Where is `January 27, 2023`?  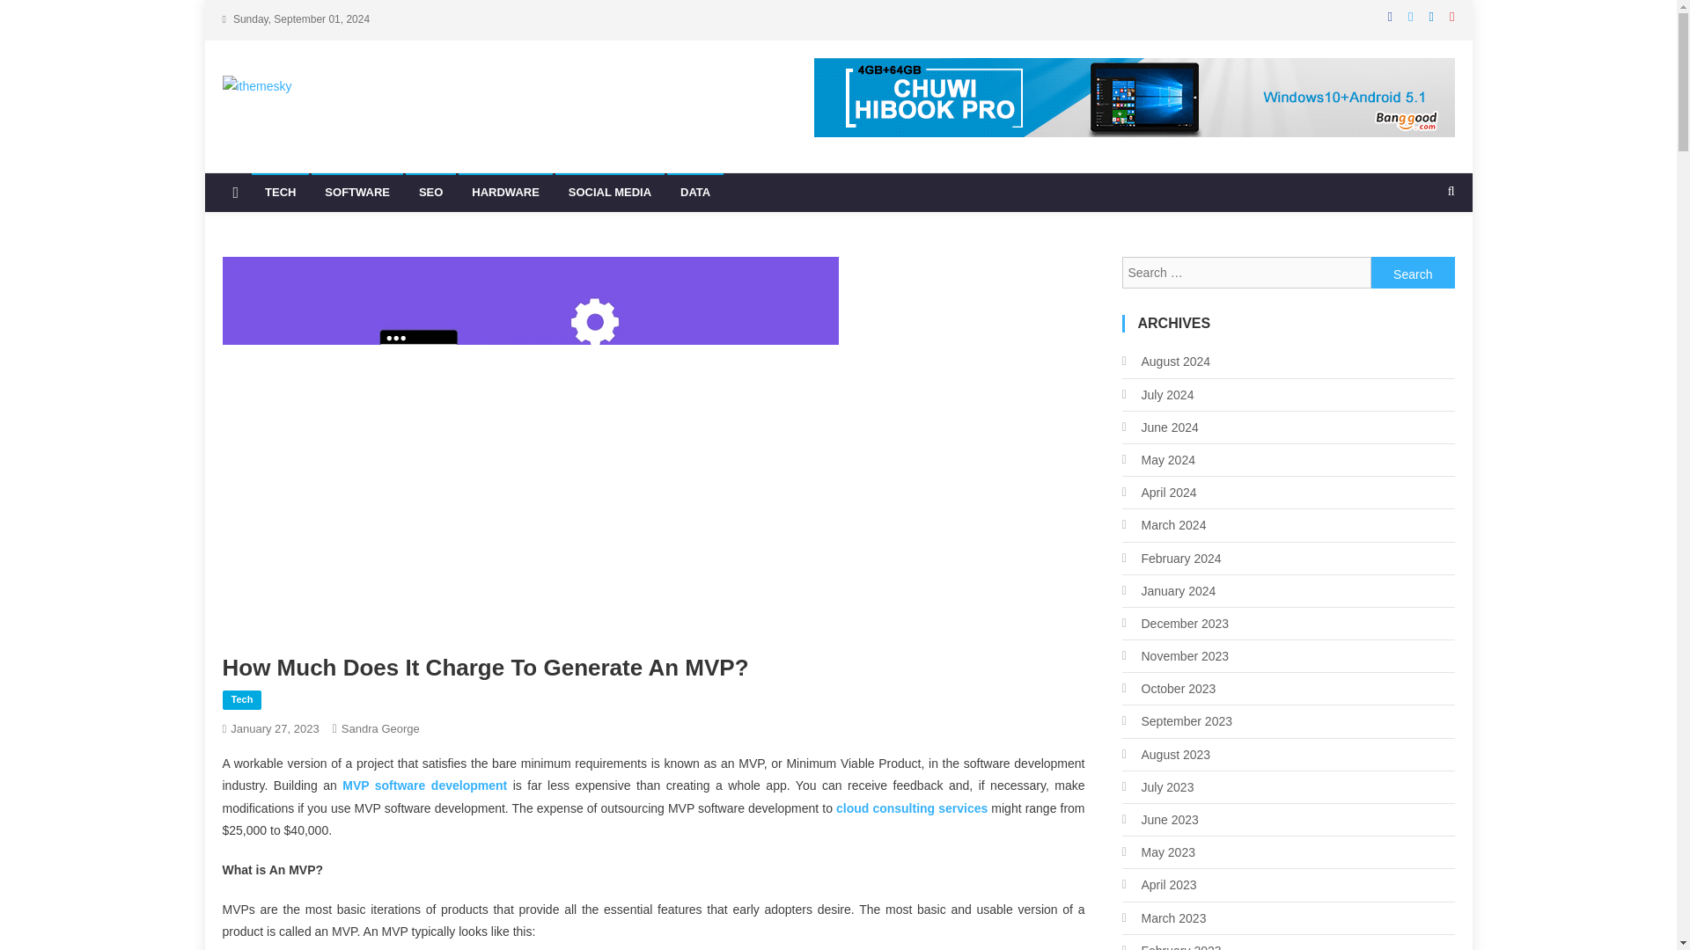 January 27, 2023 is located at coordinates (275, 728).